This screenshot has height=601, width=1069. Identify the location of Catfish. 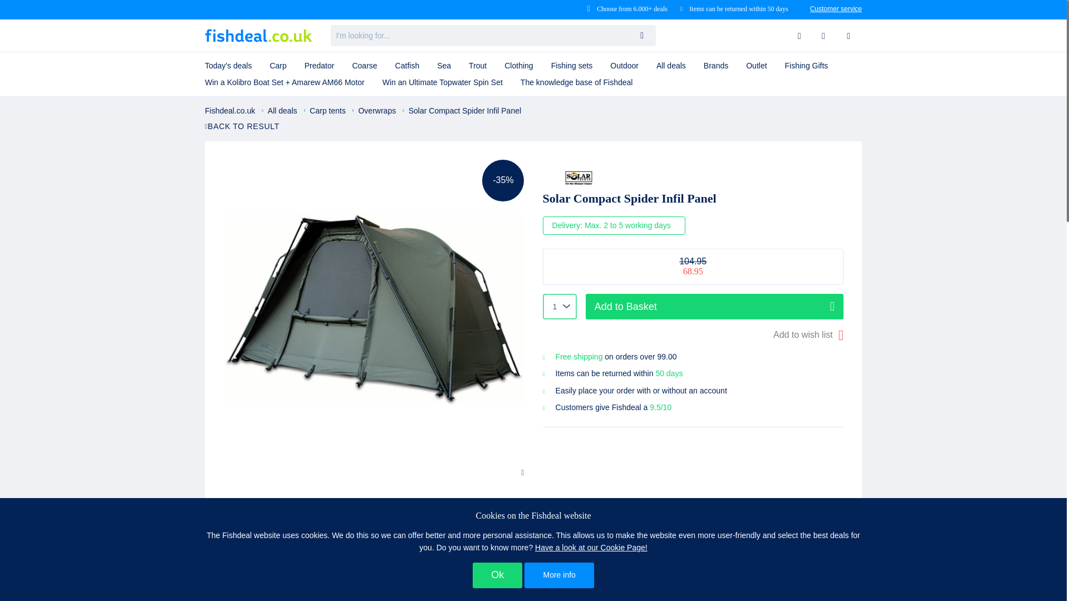
(407, 65).